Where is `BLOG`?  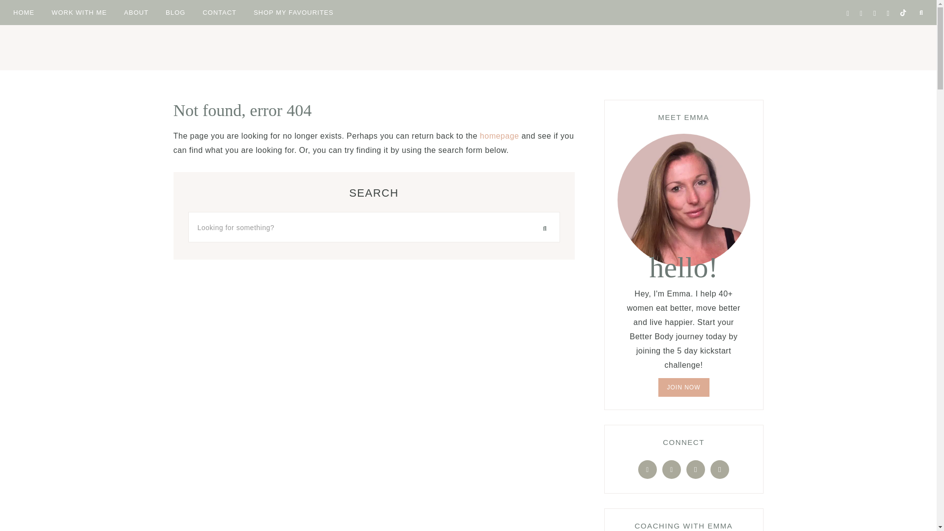 BLOG is located at coordinates (175, 12).